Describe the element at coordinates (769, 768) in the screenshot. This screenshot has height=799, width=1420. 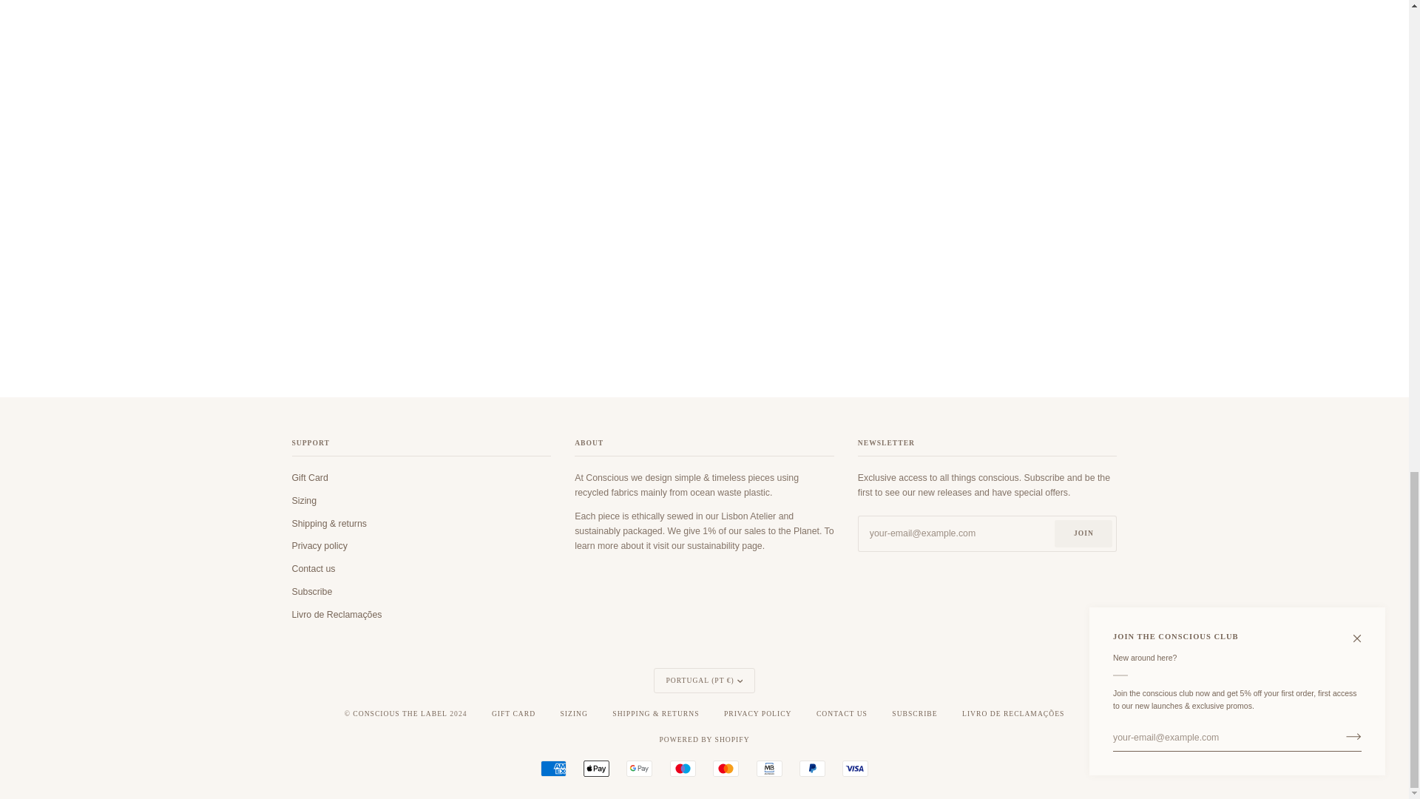
I see `MULTIBANCO` at that location.